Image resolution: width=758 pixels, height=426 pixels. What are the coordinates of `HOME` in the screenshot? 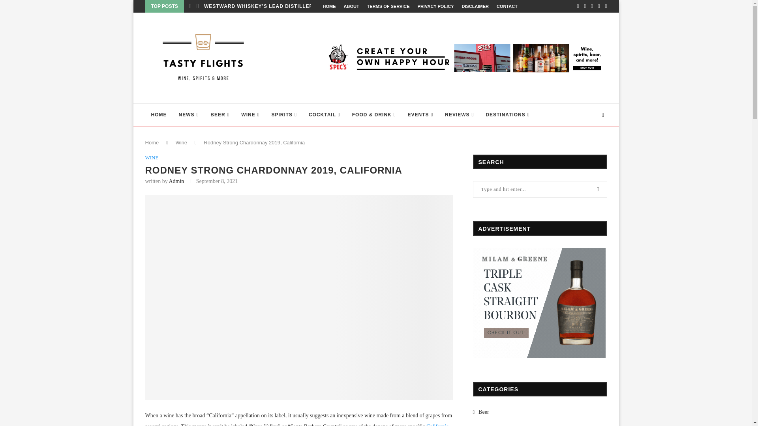 It's located at (329, 6).